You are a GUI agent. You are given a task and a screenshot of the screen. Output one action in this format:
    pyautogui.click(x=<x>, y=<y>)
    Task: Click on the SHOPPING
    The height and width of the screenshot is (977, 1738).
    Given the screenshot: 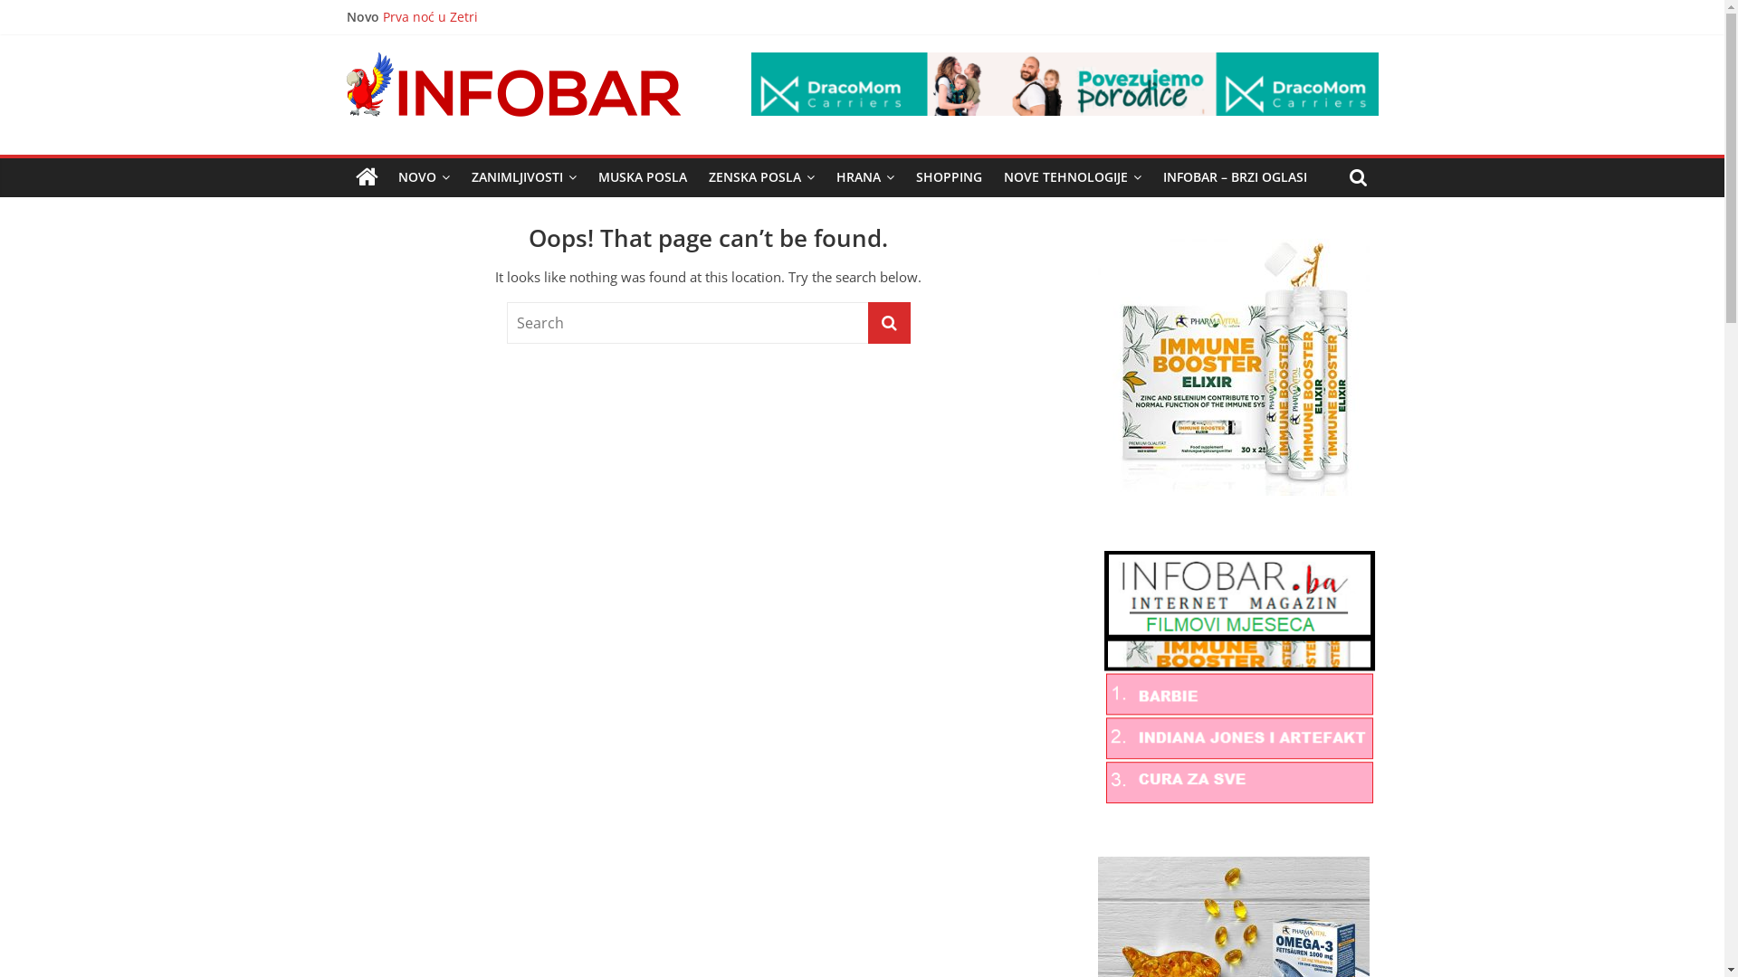 What is the action you would take?
    pyautogui.click(x=949, y=177)
    